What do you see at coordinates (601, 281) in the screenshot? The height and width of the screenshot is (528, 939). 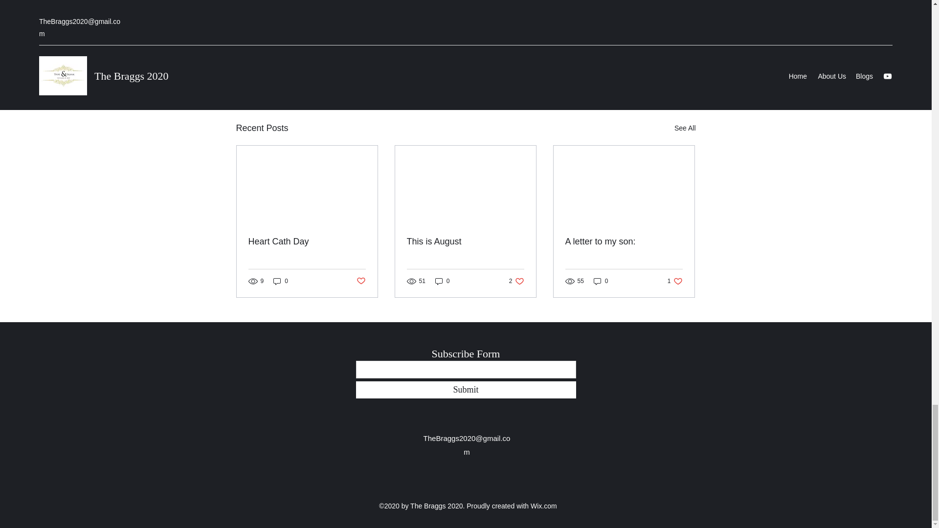 I see `Heart Cath Day` at bounding box center [601, 281].